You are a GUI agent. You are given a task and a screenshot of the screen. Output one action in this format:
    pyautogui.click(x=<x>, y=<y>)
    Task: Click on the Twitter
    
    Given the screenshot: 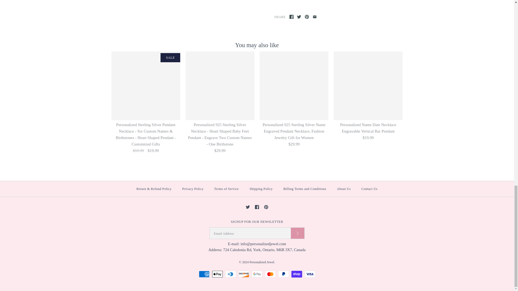 What is the action you would take?
    pyautogui.click(x=299, y=17)
    